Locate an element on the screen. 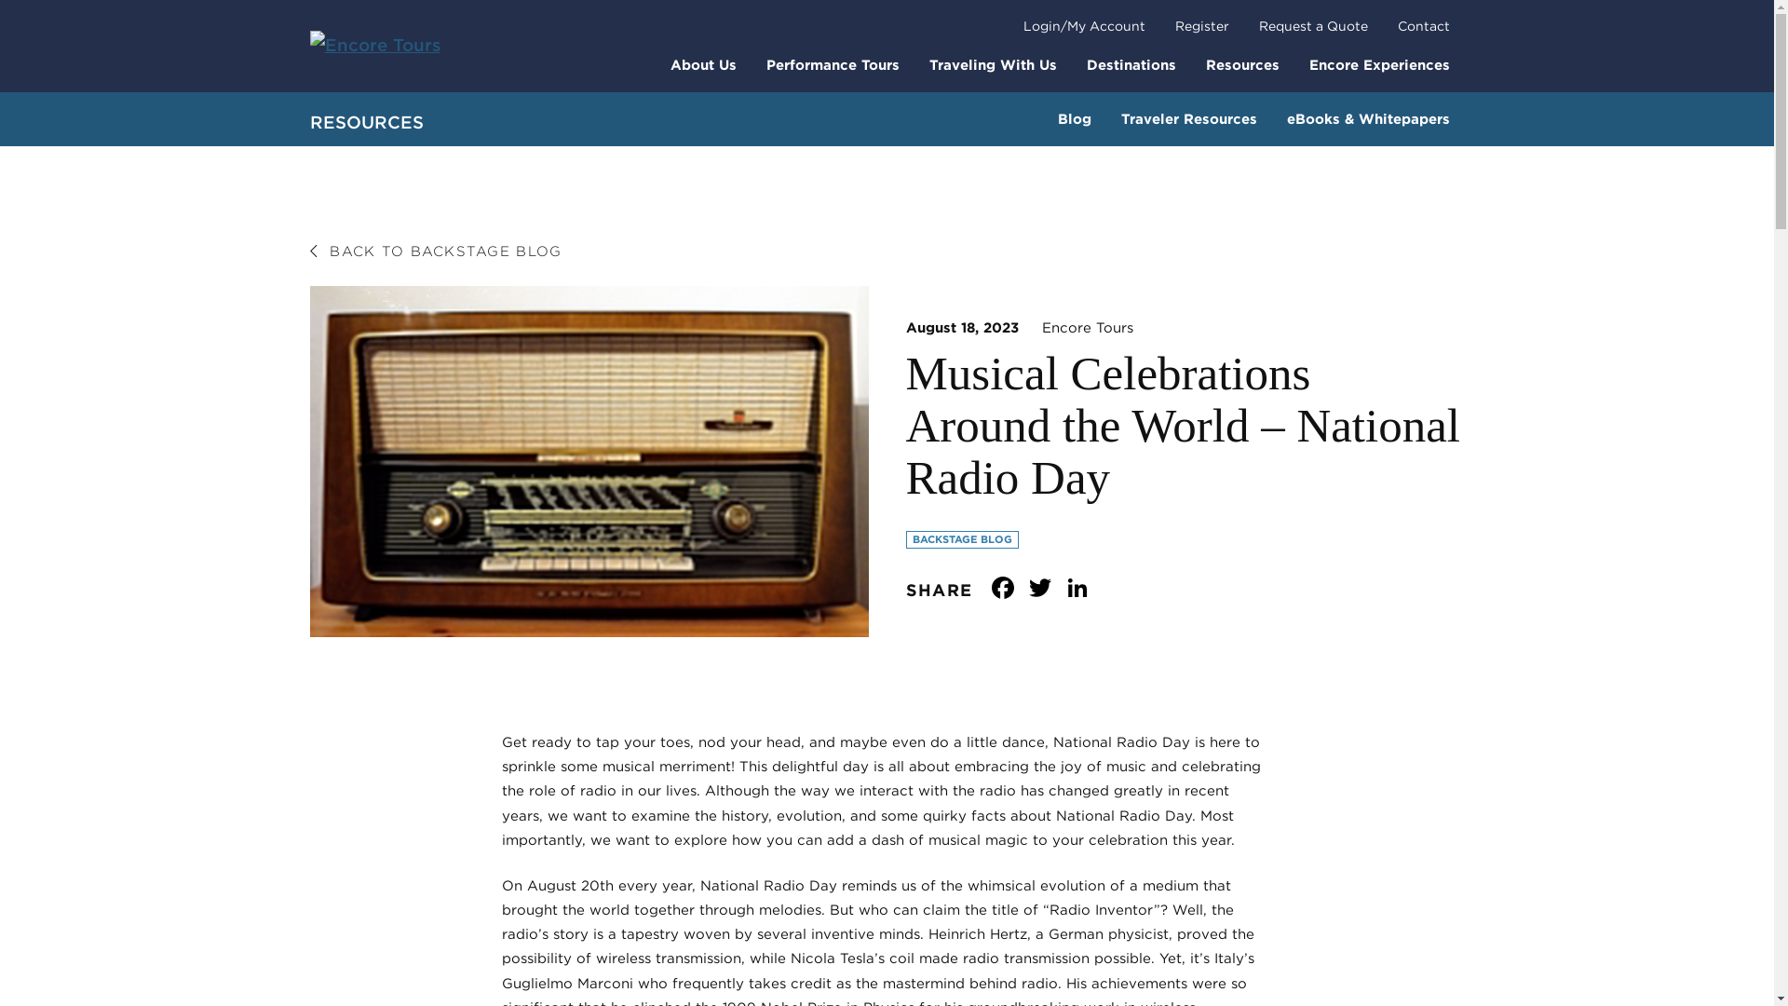  Register is located at coordinates (1202, 26).